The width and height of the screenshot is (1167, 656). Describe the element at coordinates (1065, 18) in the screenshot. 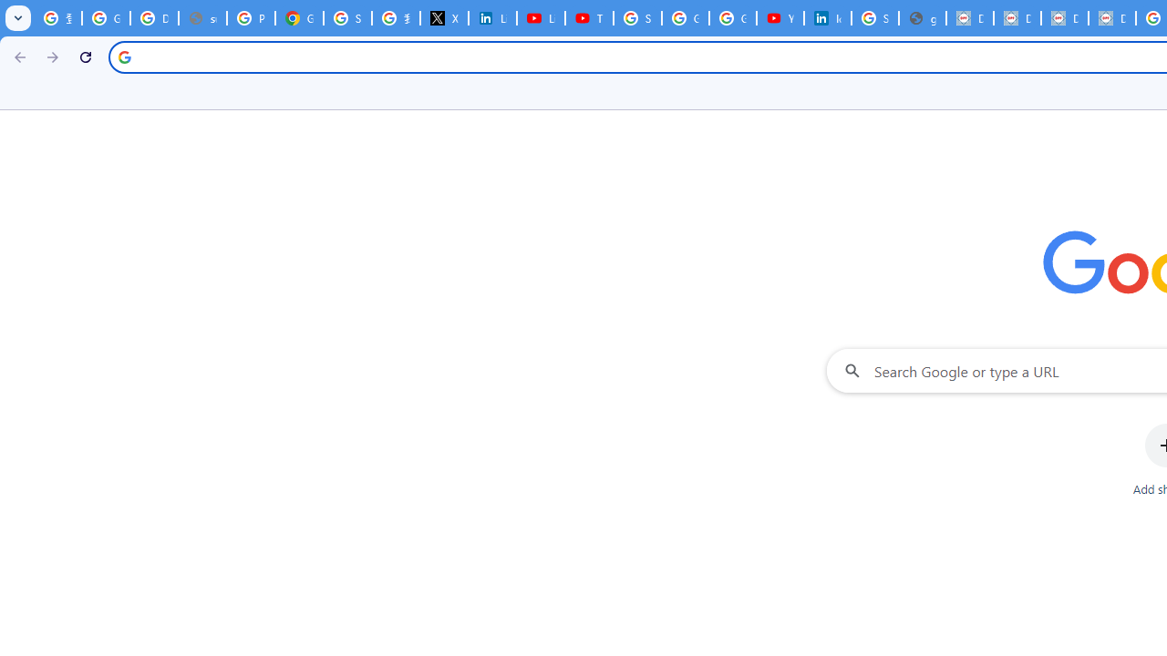

I see `Data Privacy Framework` at that location.